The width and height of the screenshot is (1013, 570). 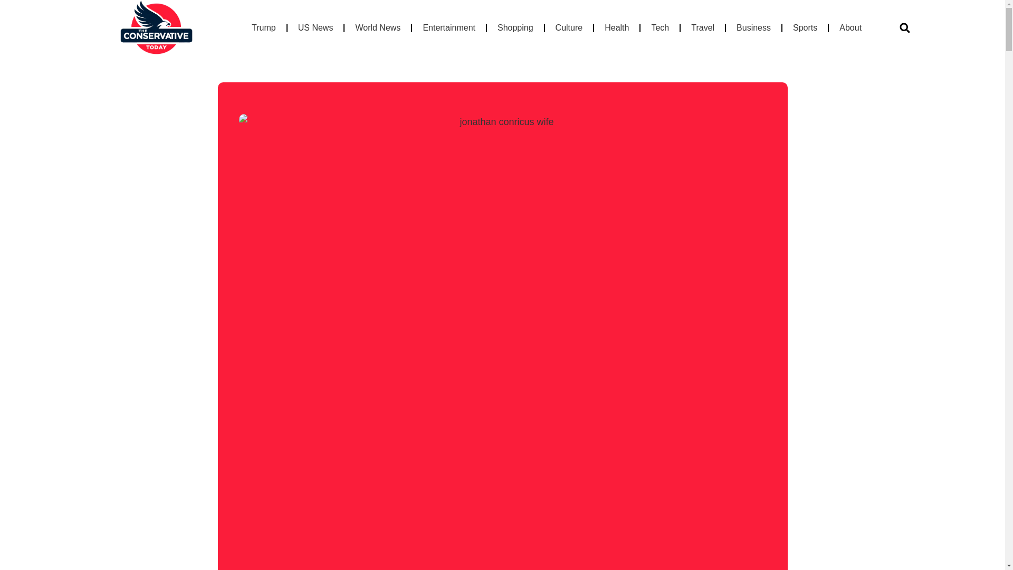 I want to click on Travel, so click(x=703, y=27).